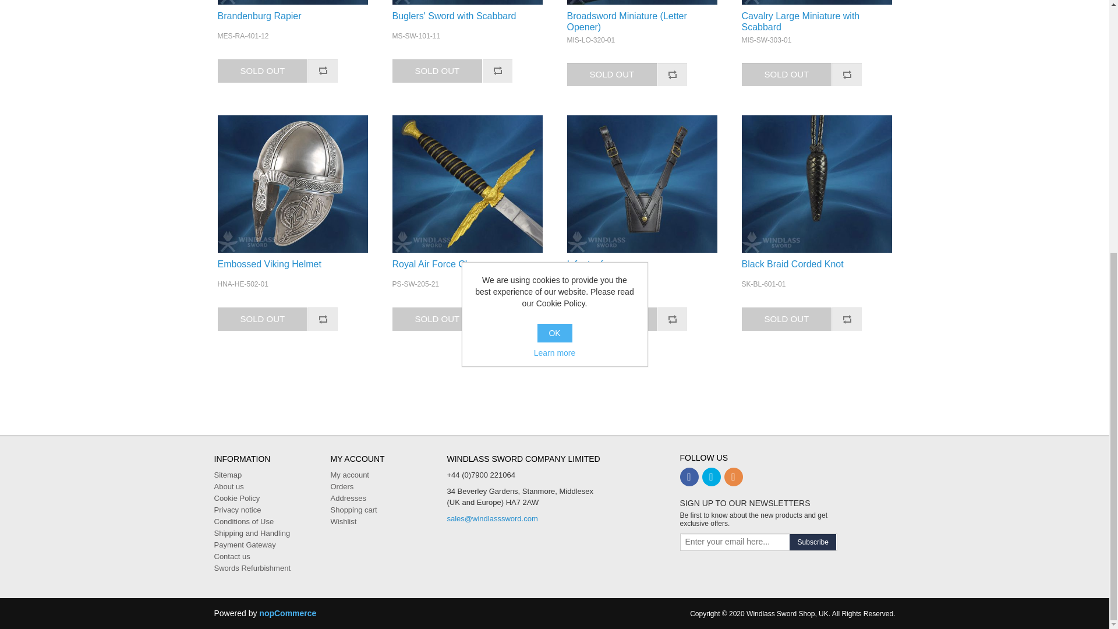 The height and width of the screenshot is (629, 1118). I want to click on Add to compare list, so click(323, 70).